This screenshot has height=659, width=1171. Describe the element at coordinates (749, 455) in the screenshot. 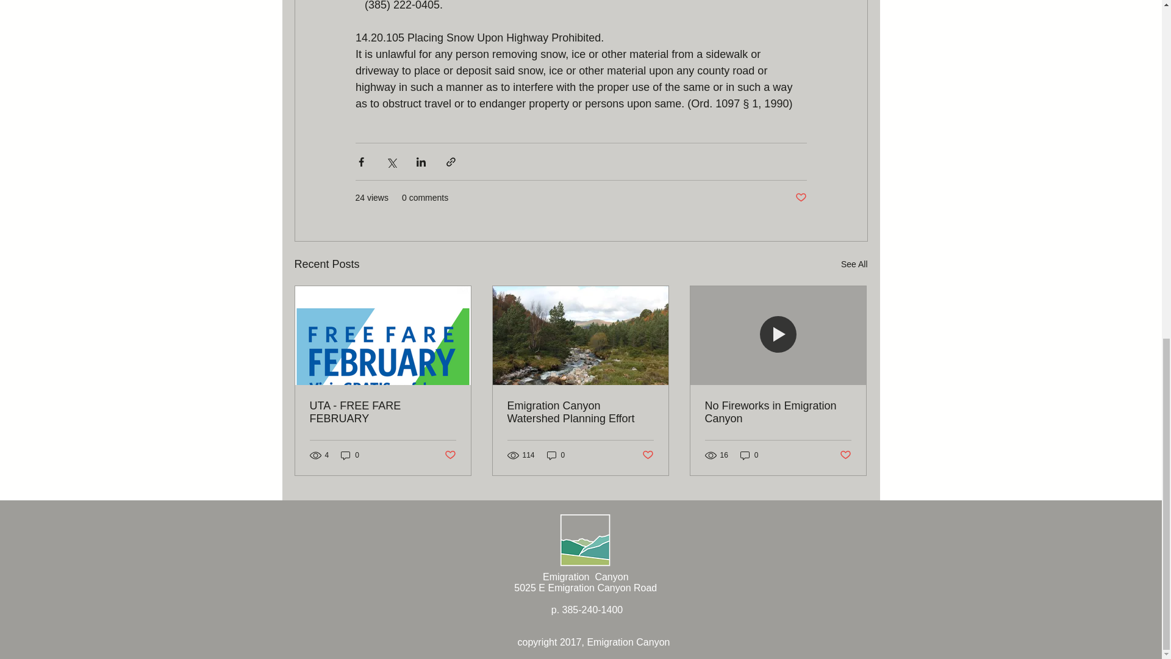

I see `0` at that location.